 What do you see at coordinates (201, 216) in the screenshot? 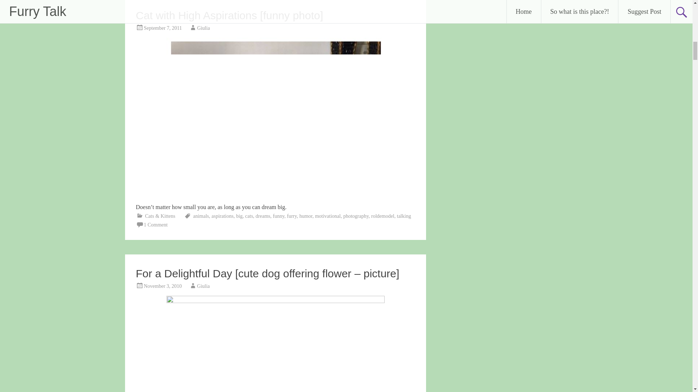
I see `animals` at bounding box center [201, 216].